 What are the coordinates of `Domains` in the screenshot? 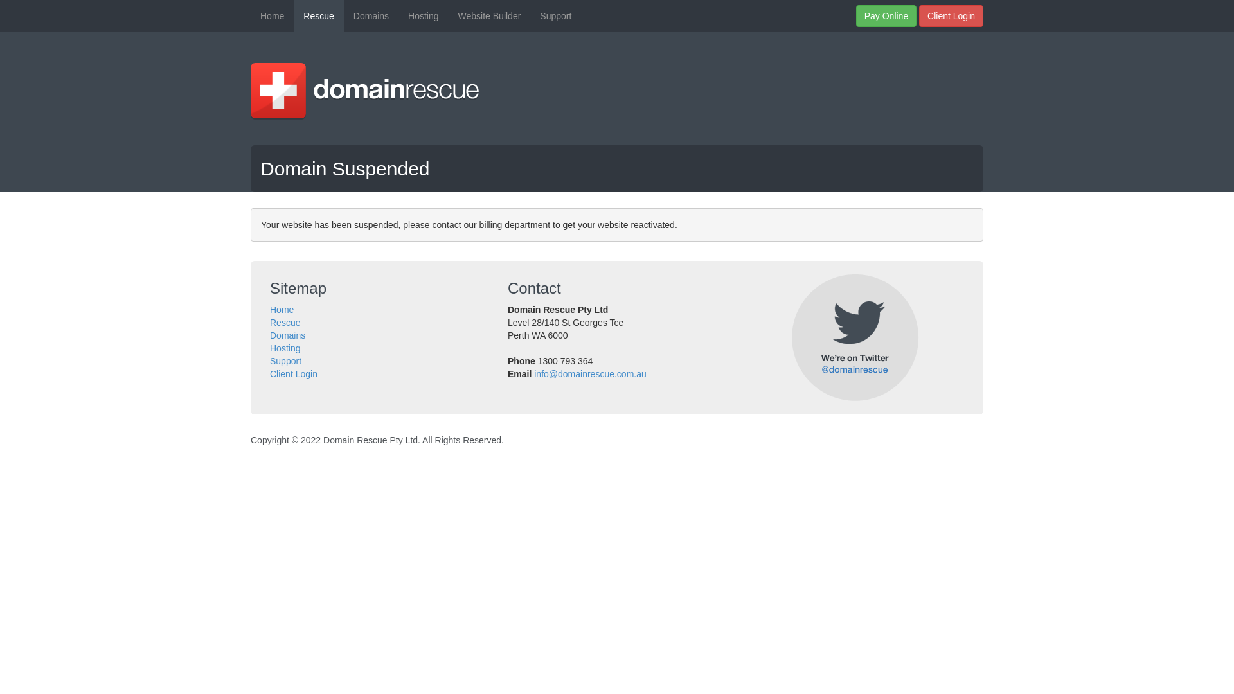 It's located at (288, 335).